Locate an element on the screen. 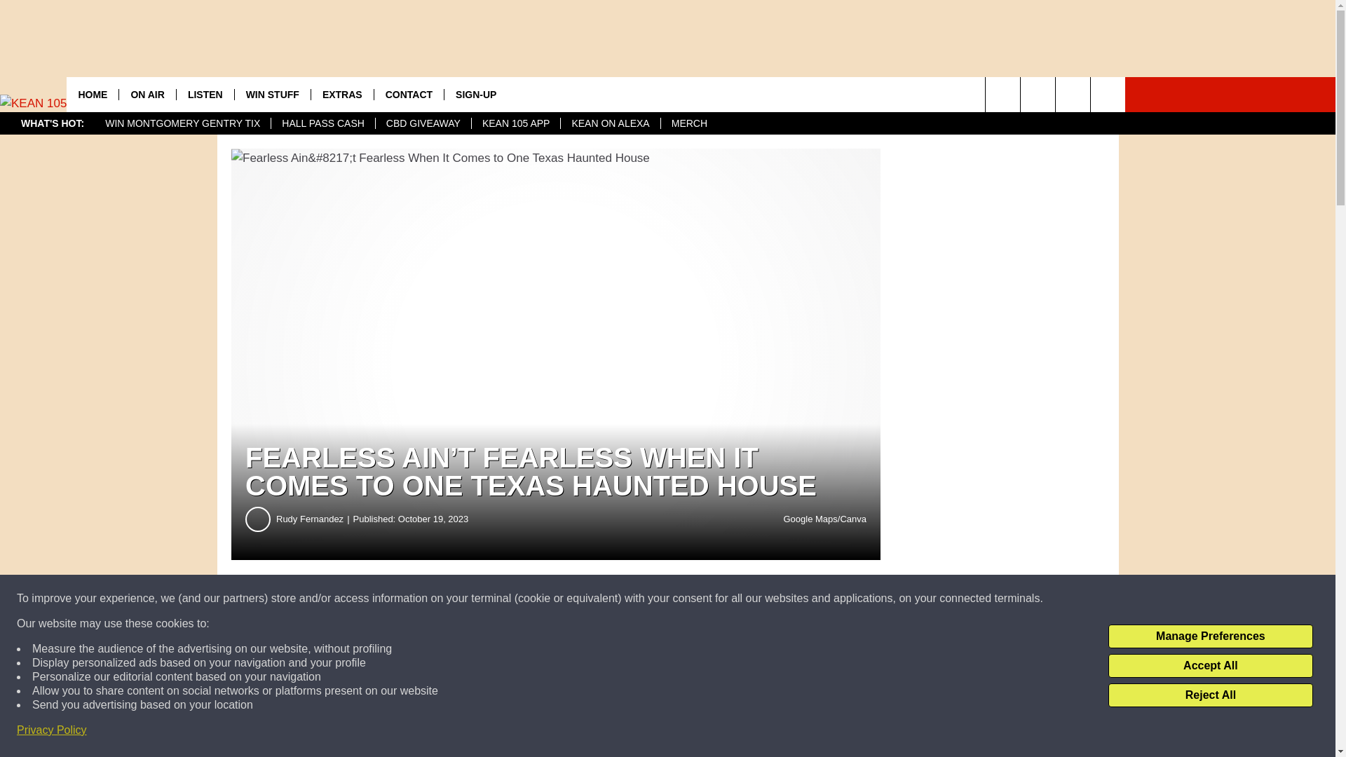  HALL PASS CASH is located at coordinates (322, 123).